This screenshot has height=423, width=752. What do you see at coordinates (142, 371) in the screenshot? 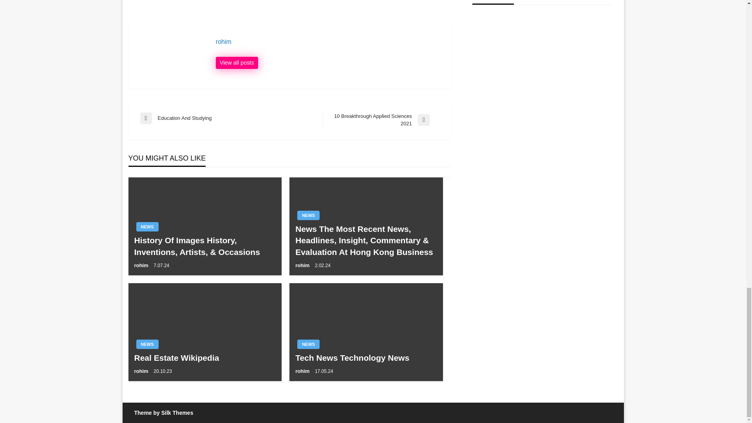
I see `rohim` at bounding box center [142, 371].